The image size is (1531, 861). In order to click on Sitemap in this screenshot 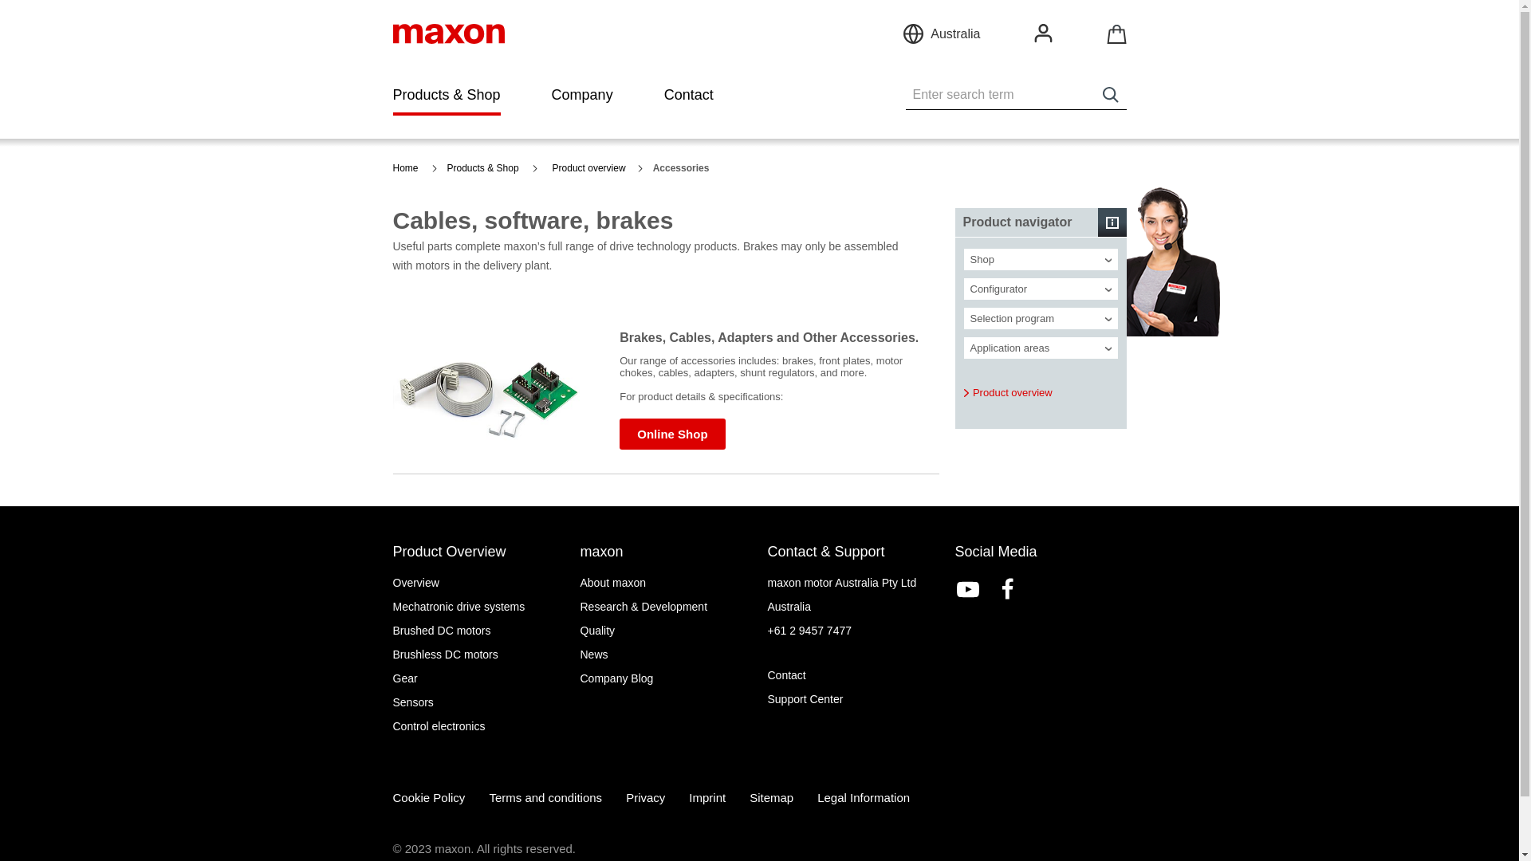, I will do `click(771, 797)`.